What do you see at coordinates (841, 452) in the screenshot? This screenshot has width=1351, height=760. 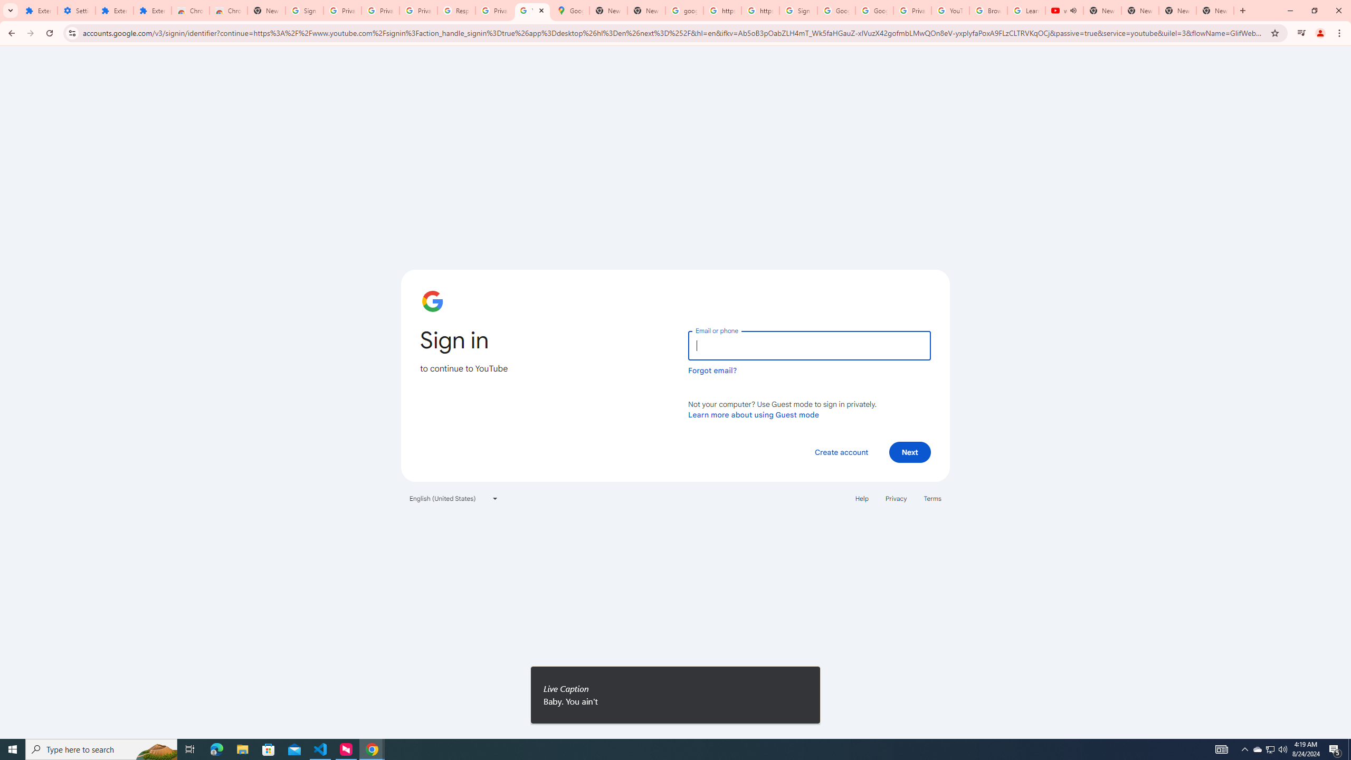 I see `Create account` at bounding box center [841, 452].